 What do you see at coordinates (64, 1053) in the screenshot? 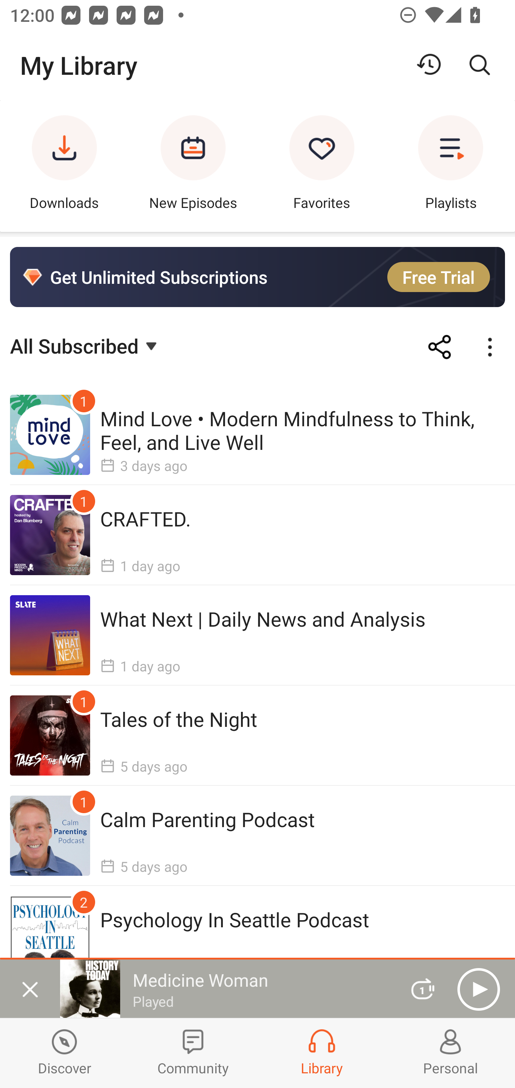
I see `Discover` at bounding box center [64, 1053].